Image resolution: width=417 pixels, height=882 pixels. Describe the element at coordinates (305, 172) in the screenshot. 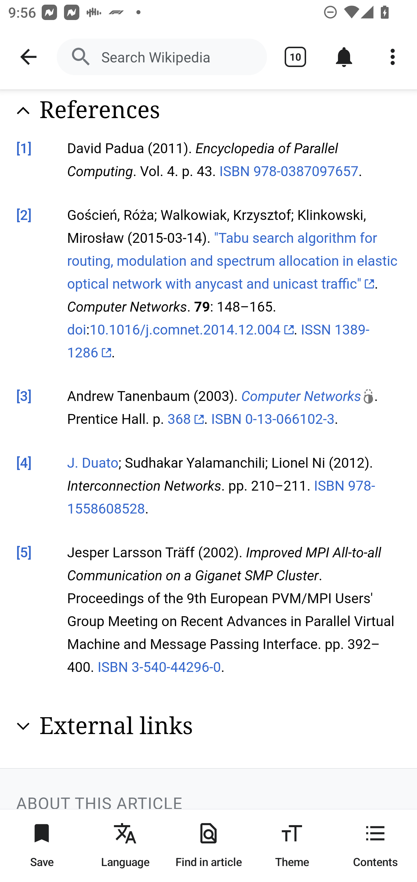

I see `978-0387097657` at that location.